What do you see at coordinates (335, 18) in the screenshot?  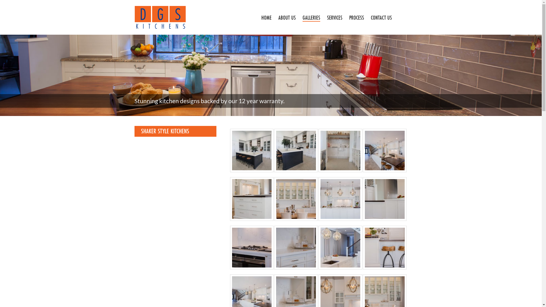 I see `SERVICES` at bounding box center [335, 18].